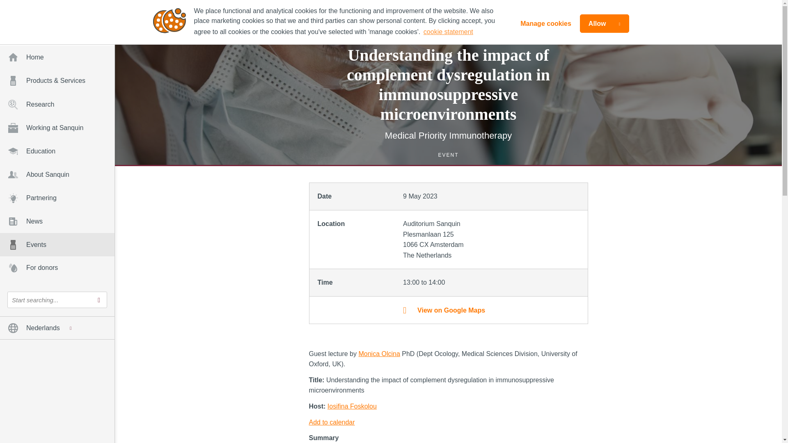 This screenshot has width=788, height=443. I want to click on cookie statement, so click(448, 32).